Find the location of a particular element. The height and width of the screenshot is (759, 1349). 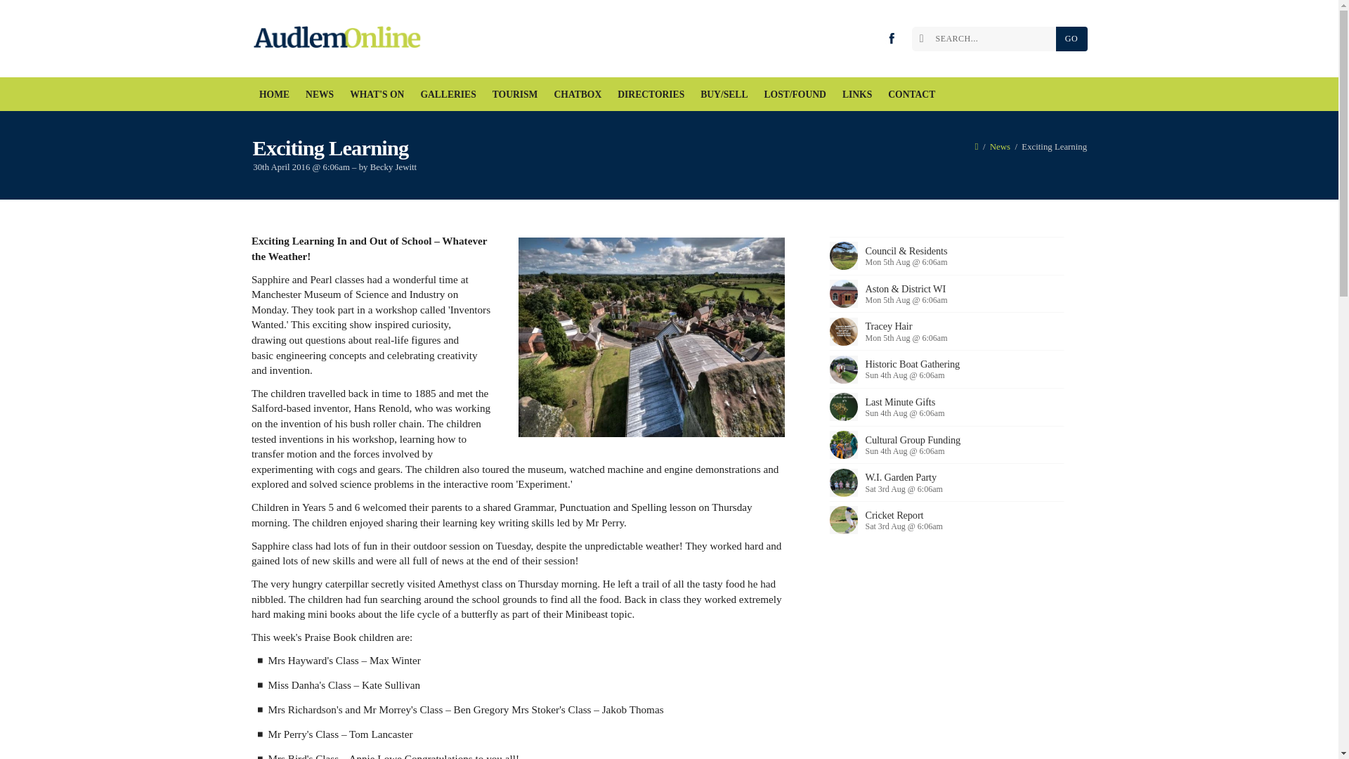

CHATBOX is located at coordinates (578, 94).